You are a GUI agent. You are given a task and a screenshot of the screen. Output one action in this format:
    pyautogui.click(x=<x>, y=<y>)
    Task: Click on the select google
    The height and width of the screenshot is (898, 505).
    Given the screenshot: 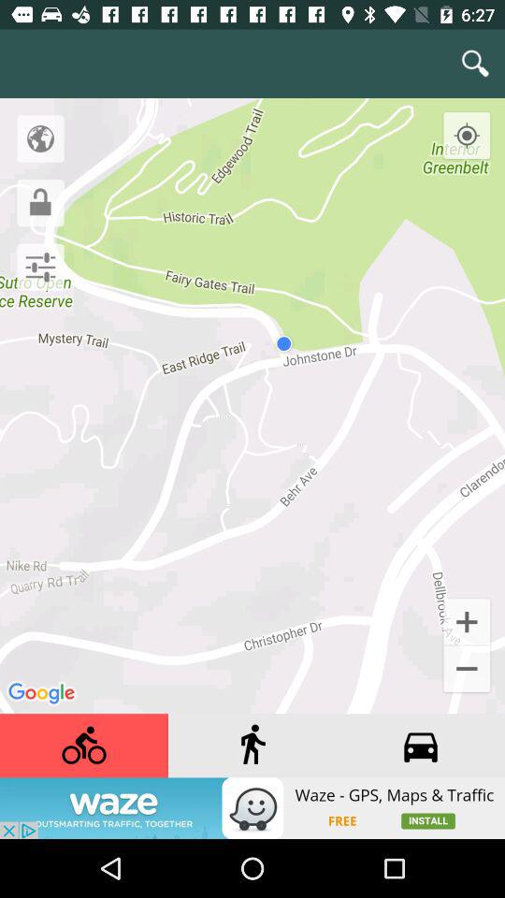 What is the action you would take?
    pyautogui.click(x=43, y=680)
    